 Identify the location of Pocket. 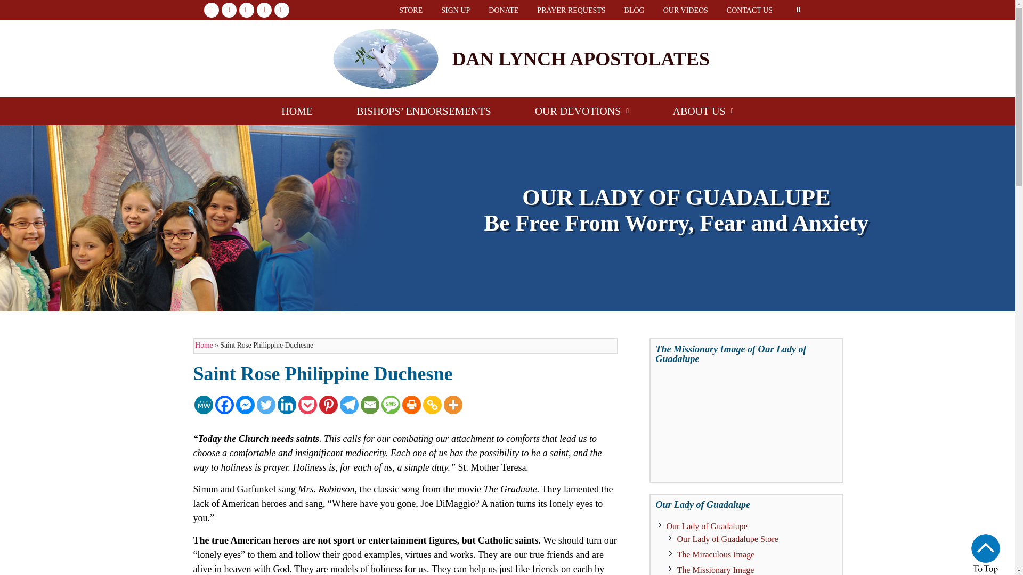
(308, 405).